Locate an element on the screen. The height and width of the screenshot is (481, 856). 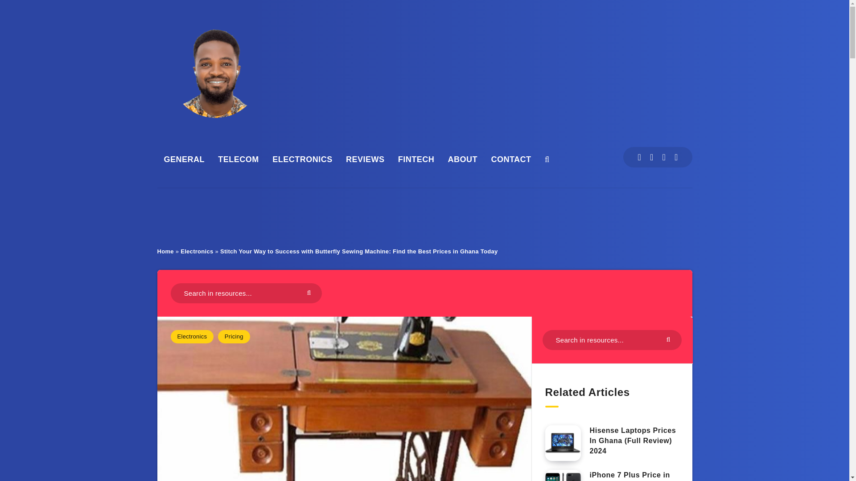
REVIEWS is located at coordinates (365, 159).